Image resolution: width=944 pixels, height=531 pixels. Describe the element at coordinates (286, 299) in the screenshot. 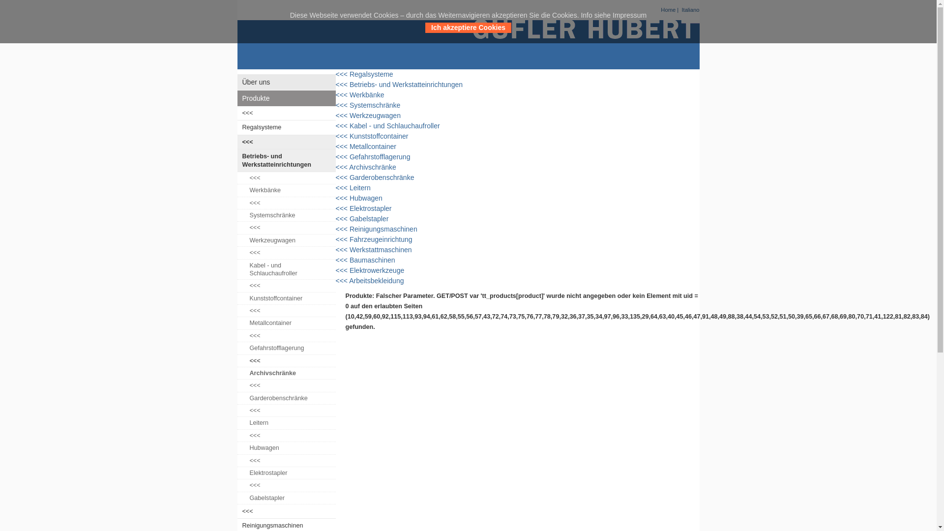

I see `Kunststoffcontainer` at that location.